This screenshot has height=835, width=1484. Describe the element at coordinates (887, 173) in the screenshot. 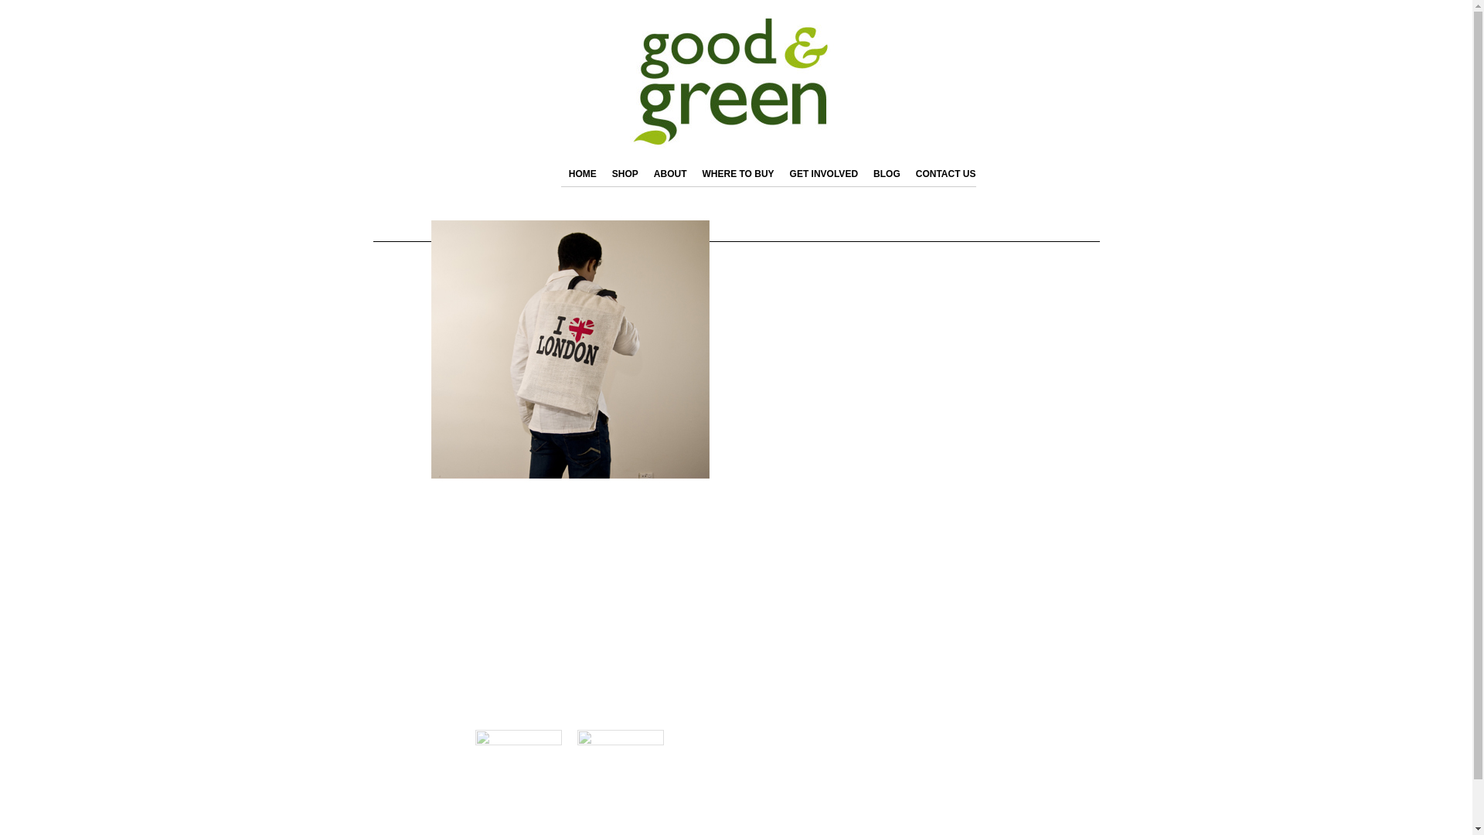

I see `BLOG` at that location.